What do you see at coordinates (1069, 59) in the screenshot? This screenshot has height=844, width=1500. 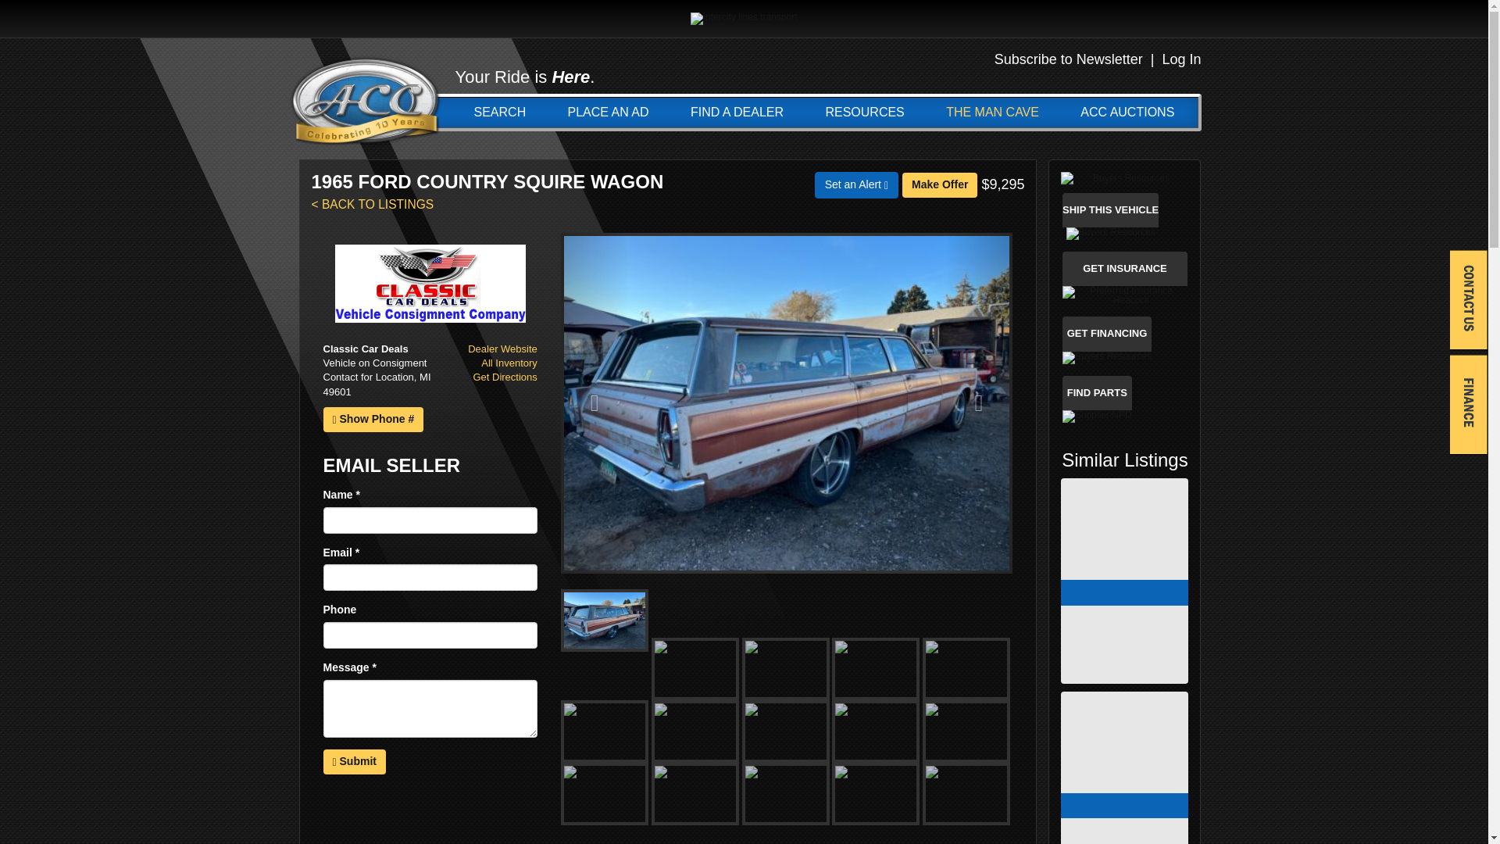 I see `Subscribe to Newsletter` at bounding box center [1069, 59].